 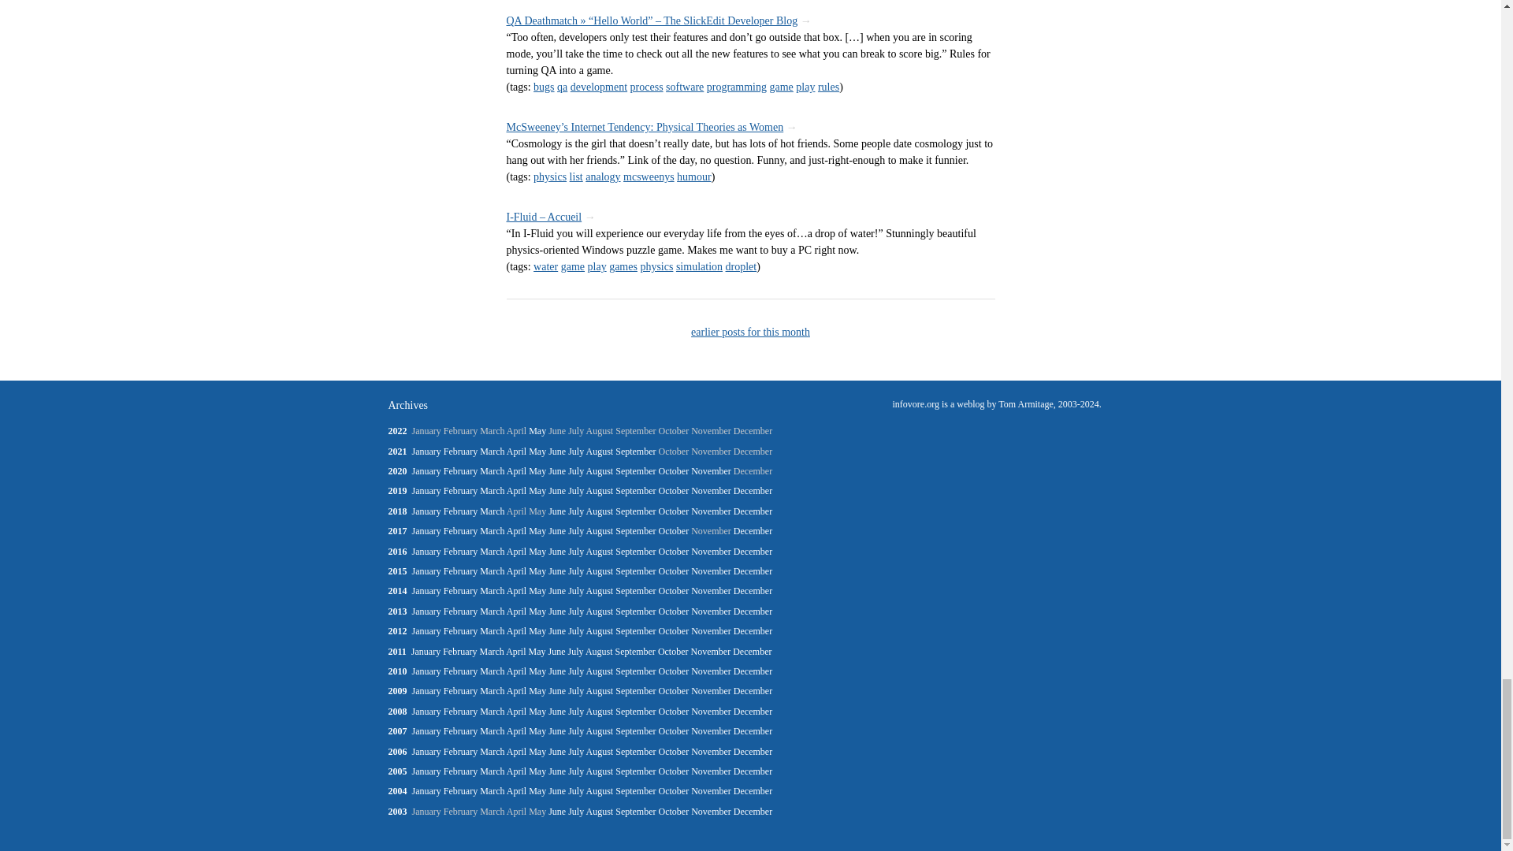 I want to click on May 2021, so click(x=537, y=451).